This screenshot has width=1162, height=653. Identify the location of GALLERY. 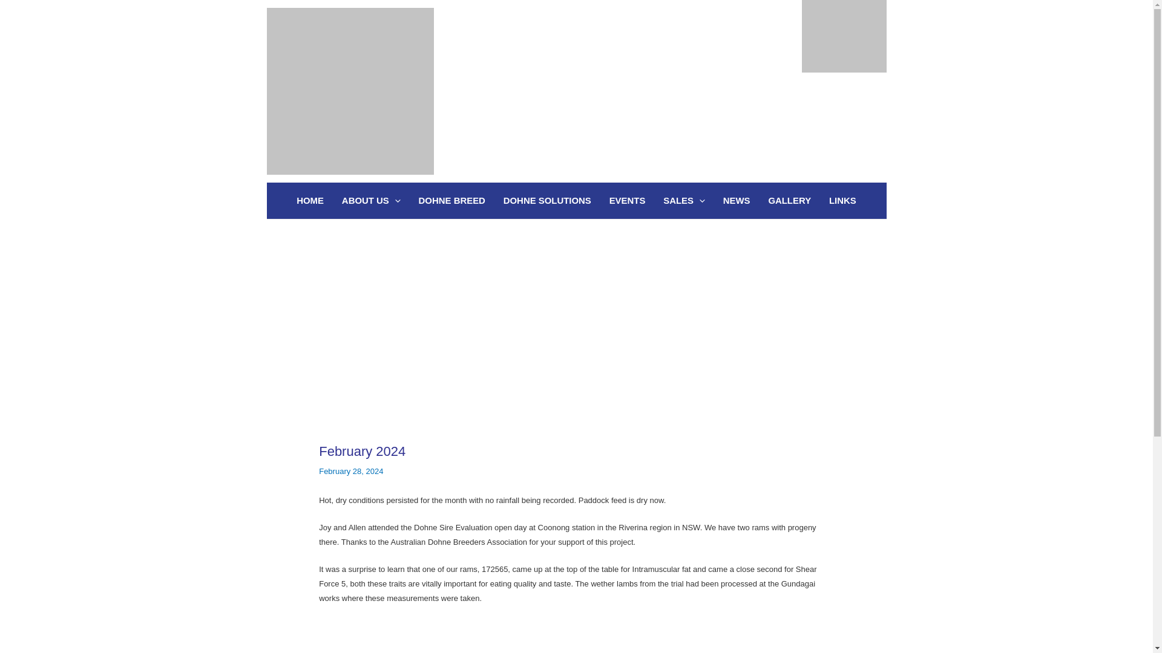
(789, 201).